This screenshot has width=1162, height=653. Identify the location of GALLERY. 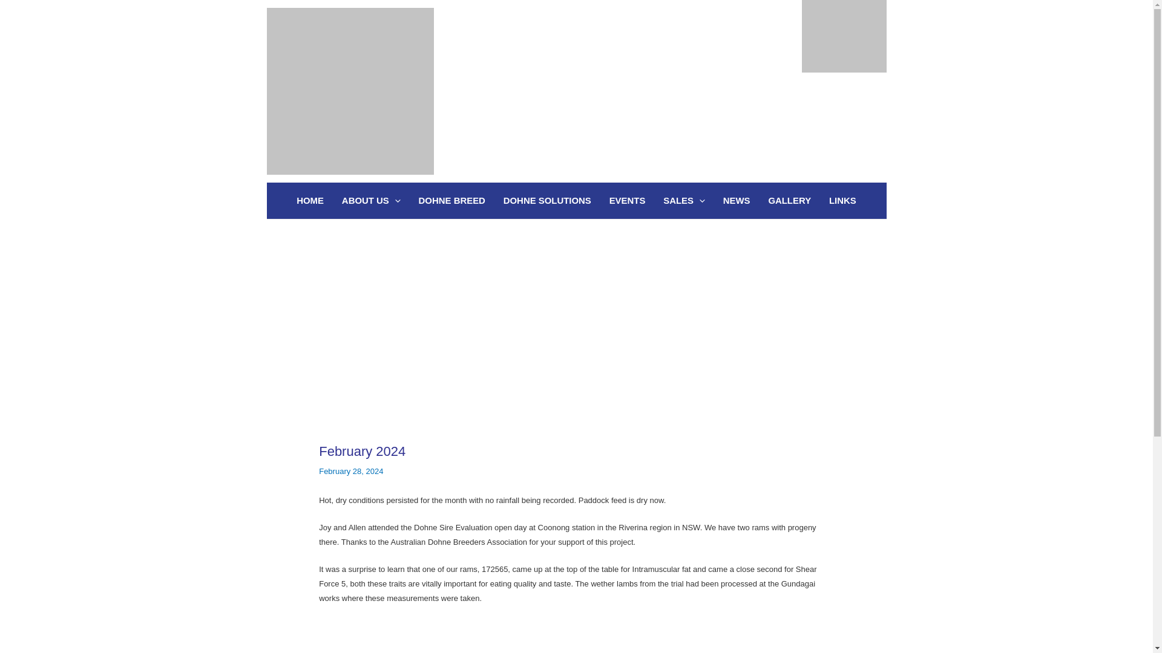
(789, 201).